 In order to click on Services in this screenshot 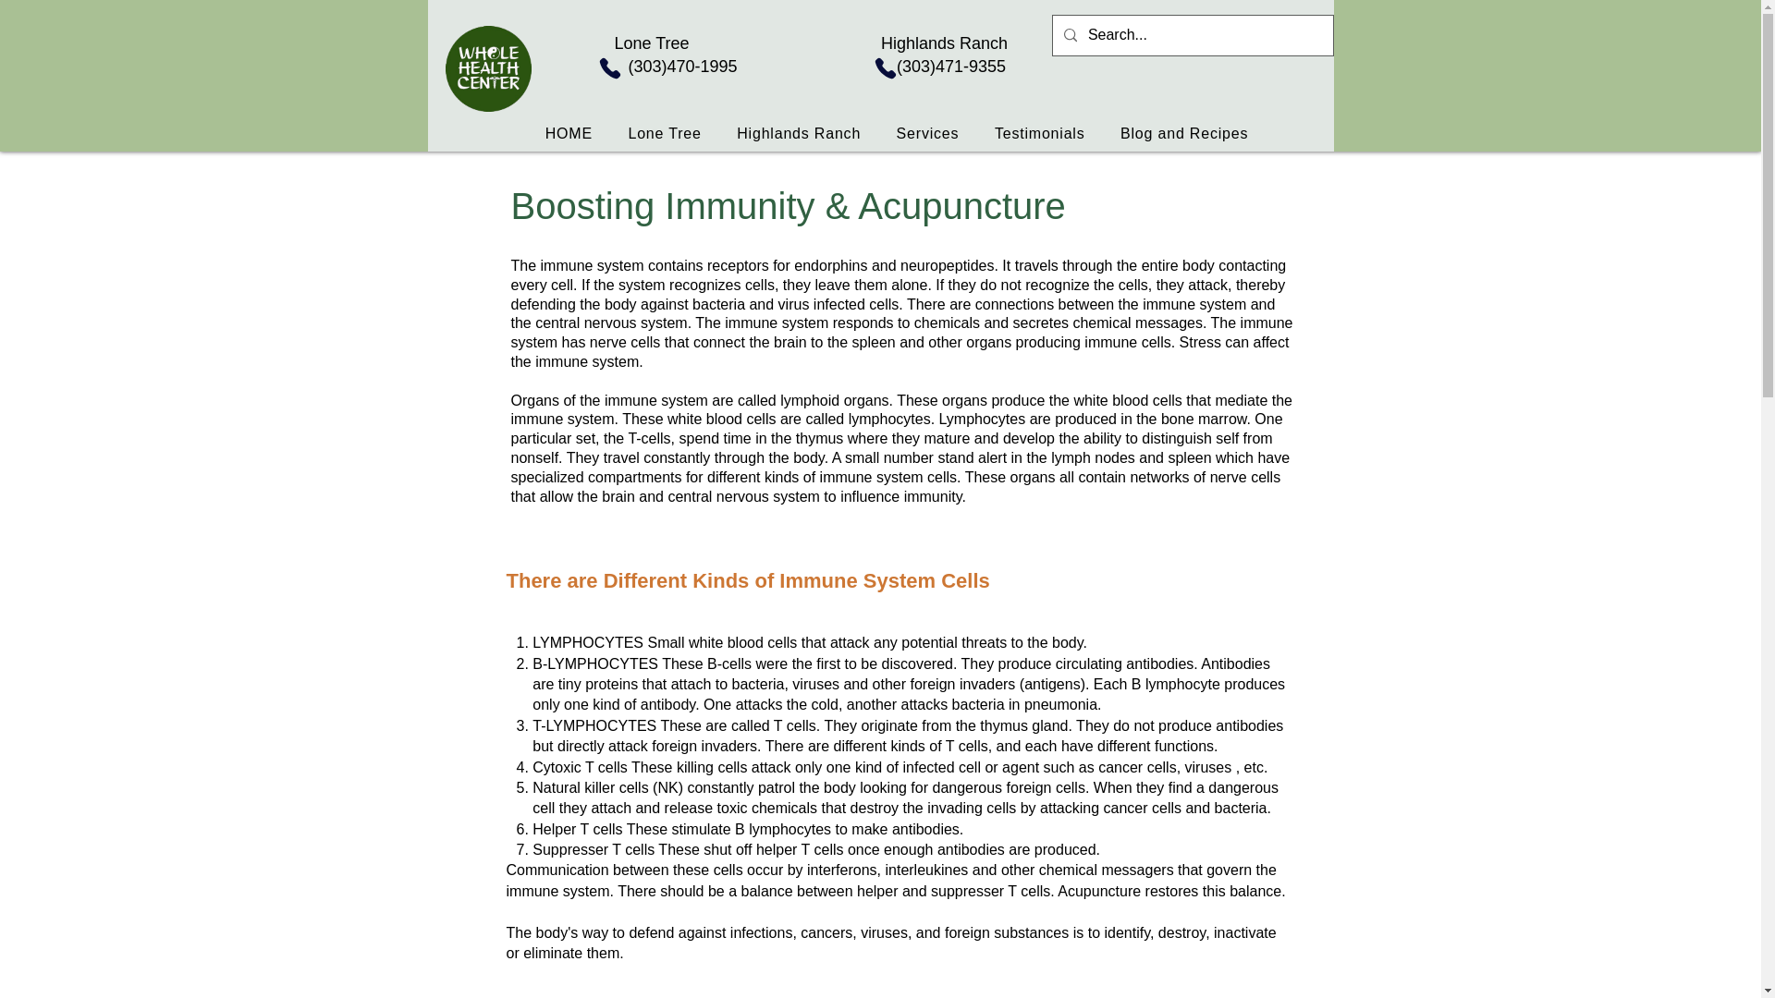, I will do `click(927, 134)`.